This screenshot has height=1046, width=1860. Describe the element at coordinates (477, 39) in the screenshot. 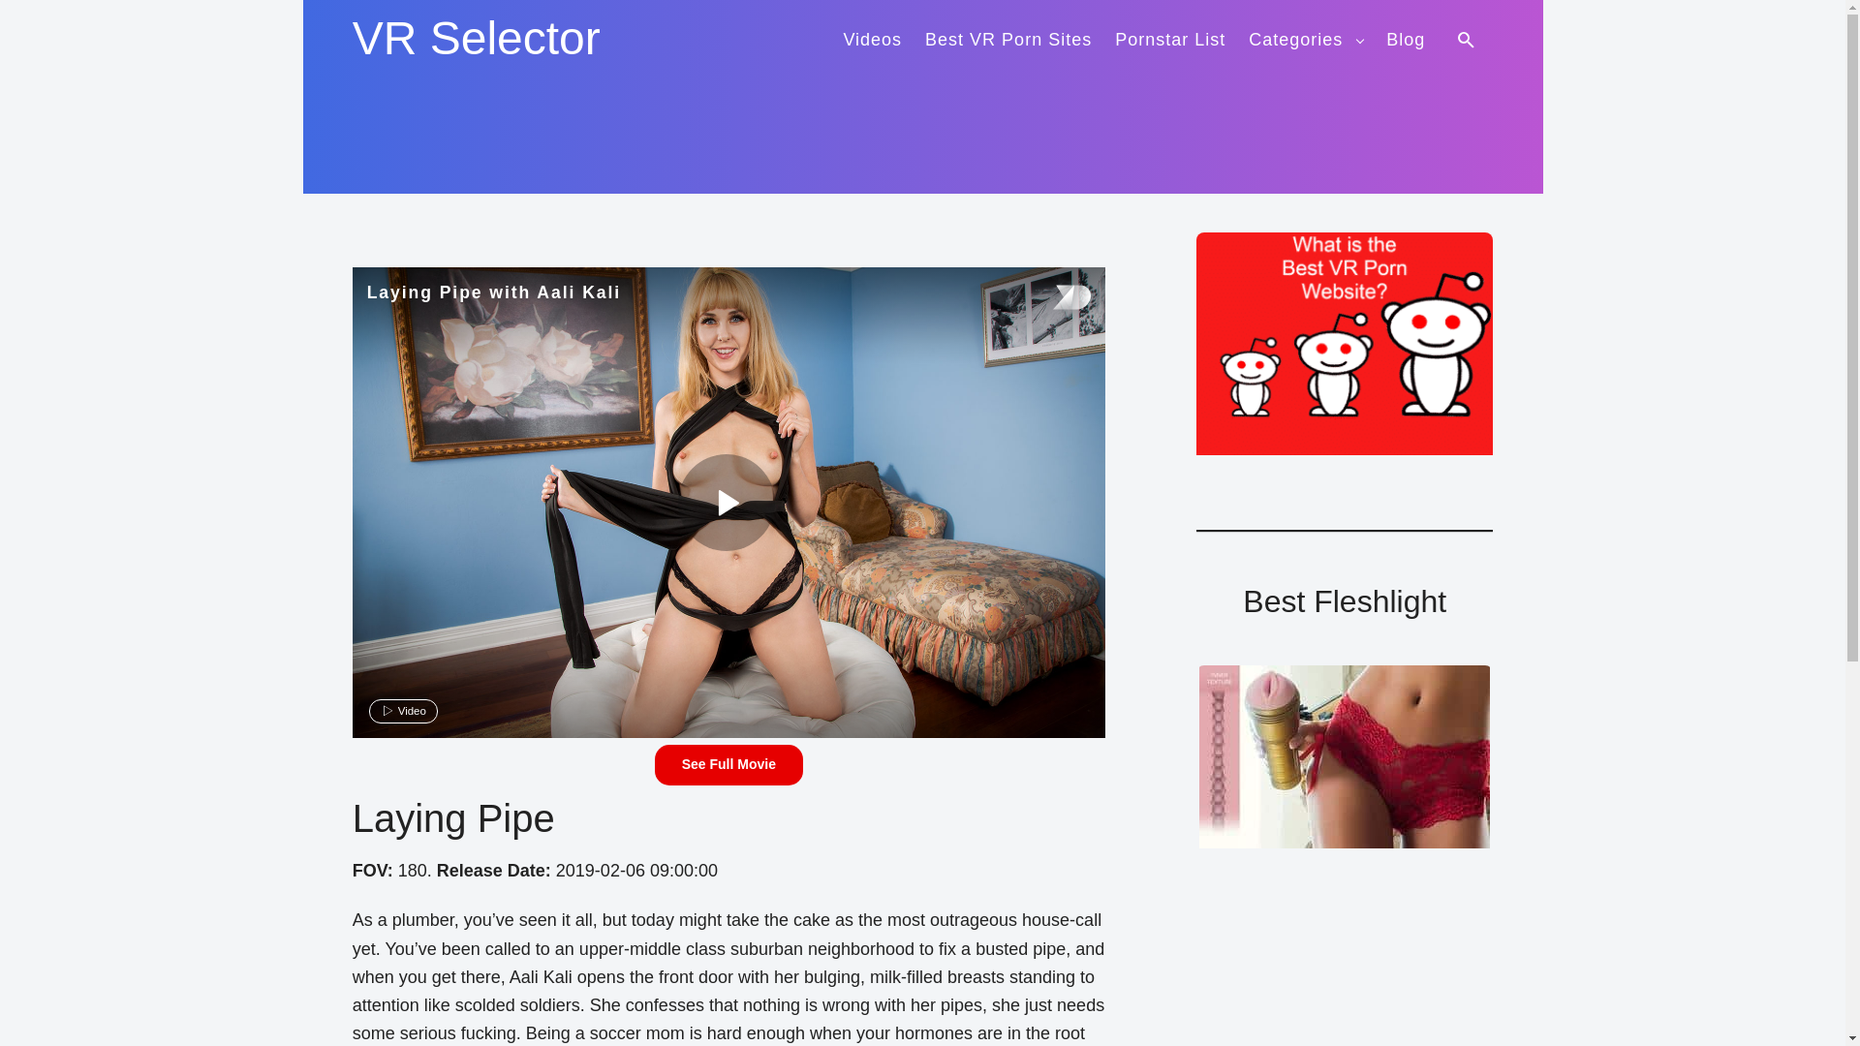

I see `VR Selector` at that location.